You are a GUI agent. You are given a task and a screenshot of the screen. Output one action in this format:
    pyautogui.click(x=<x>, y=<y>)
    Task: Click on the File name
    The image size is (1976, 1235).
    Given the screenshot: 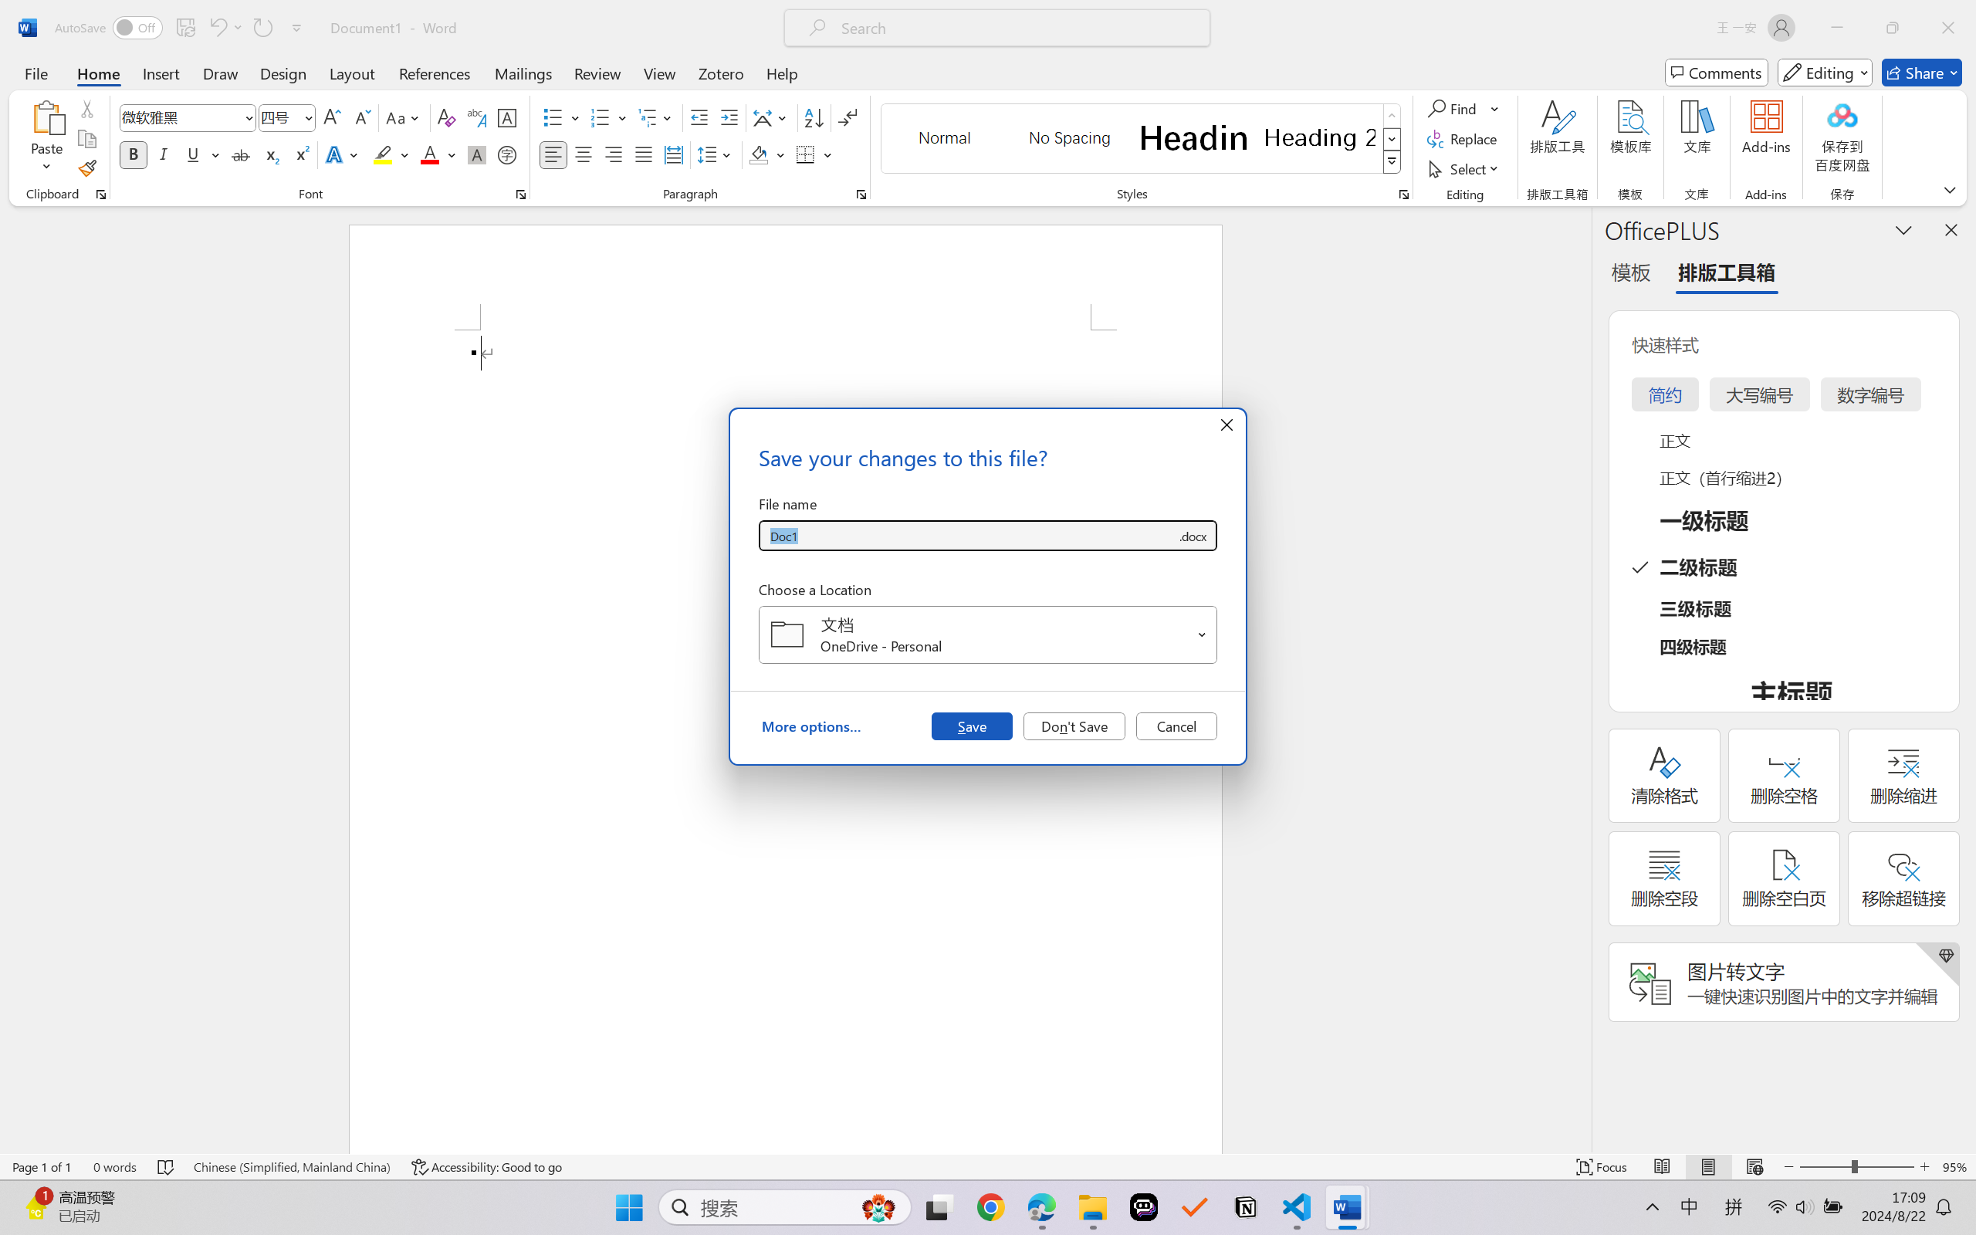 What is the action you would take?
    pyautogui.click(x=968, y=536)
    